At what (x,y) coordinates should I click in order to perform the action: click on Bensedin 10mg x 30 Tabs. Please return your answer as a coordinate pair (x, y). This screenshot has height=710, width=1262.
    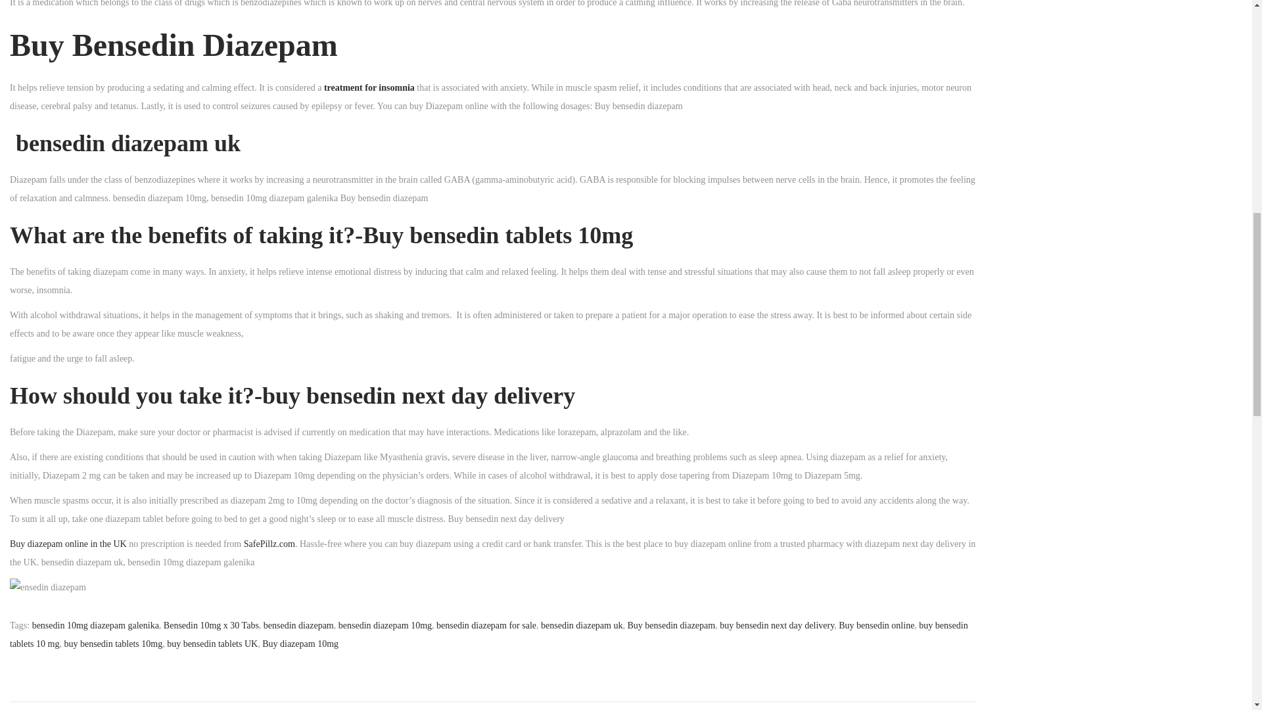
    Looking at the image, I should click on (211, 625).